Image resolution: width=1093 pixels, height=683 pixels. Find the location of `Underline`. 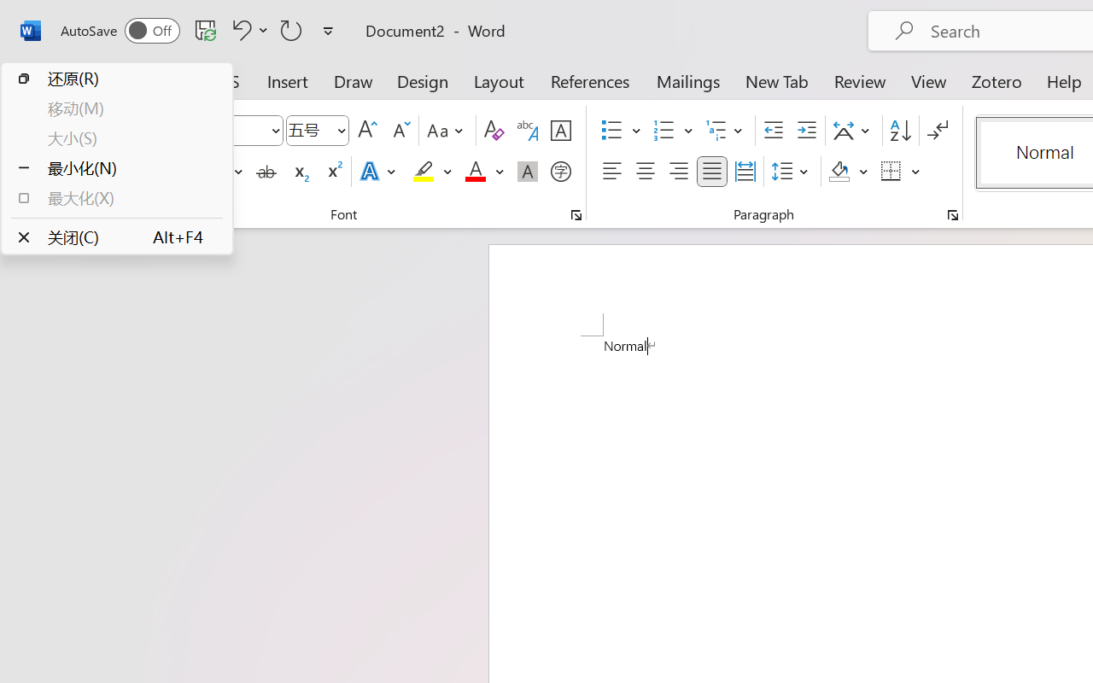

Underline is located at coordinates (213, 172).